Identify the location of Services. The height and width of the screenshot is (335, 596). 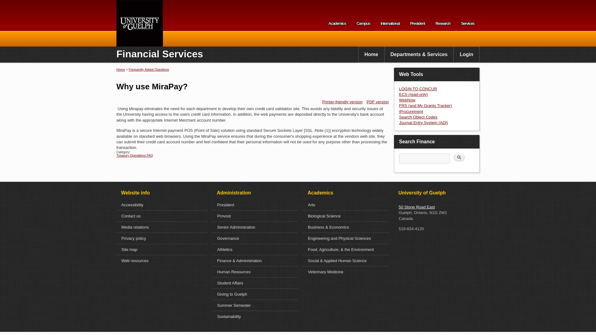
(467, 25).